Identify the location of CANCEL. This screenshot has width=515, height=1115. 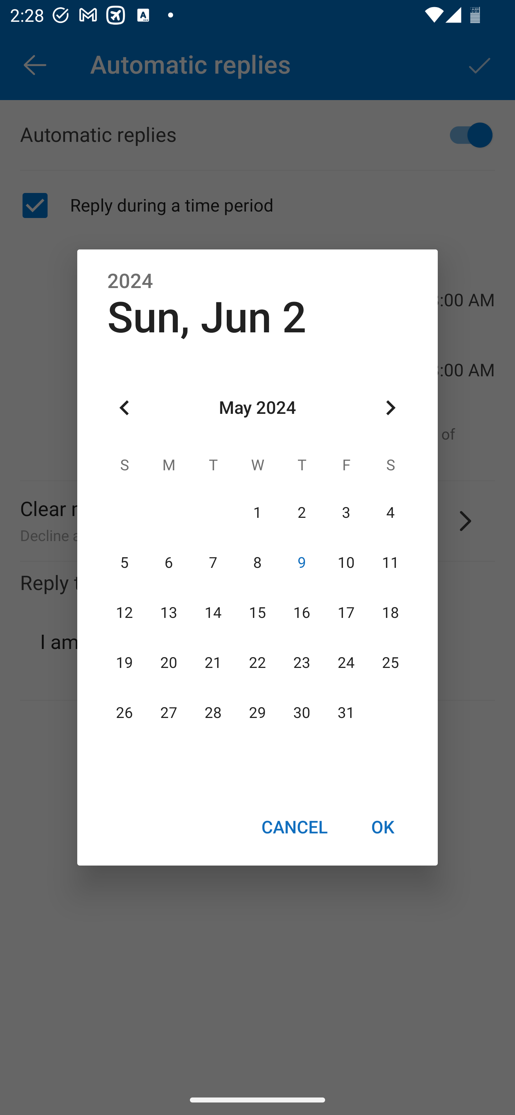
(294, 827).